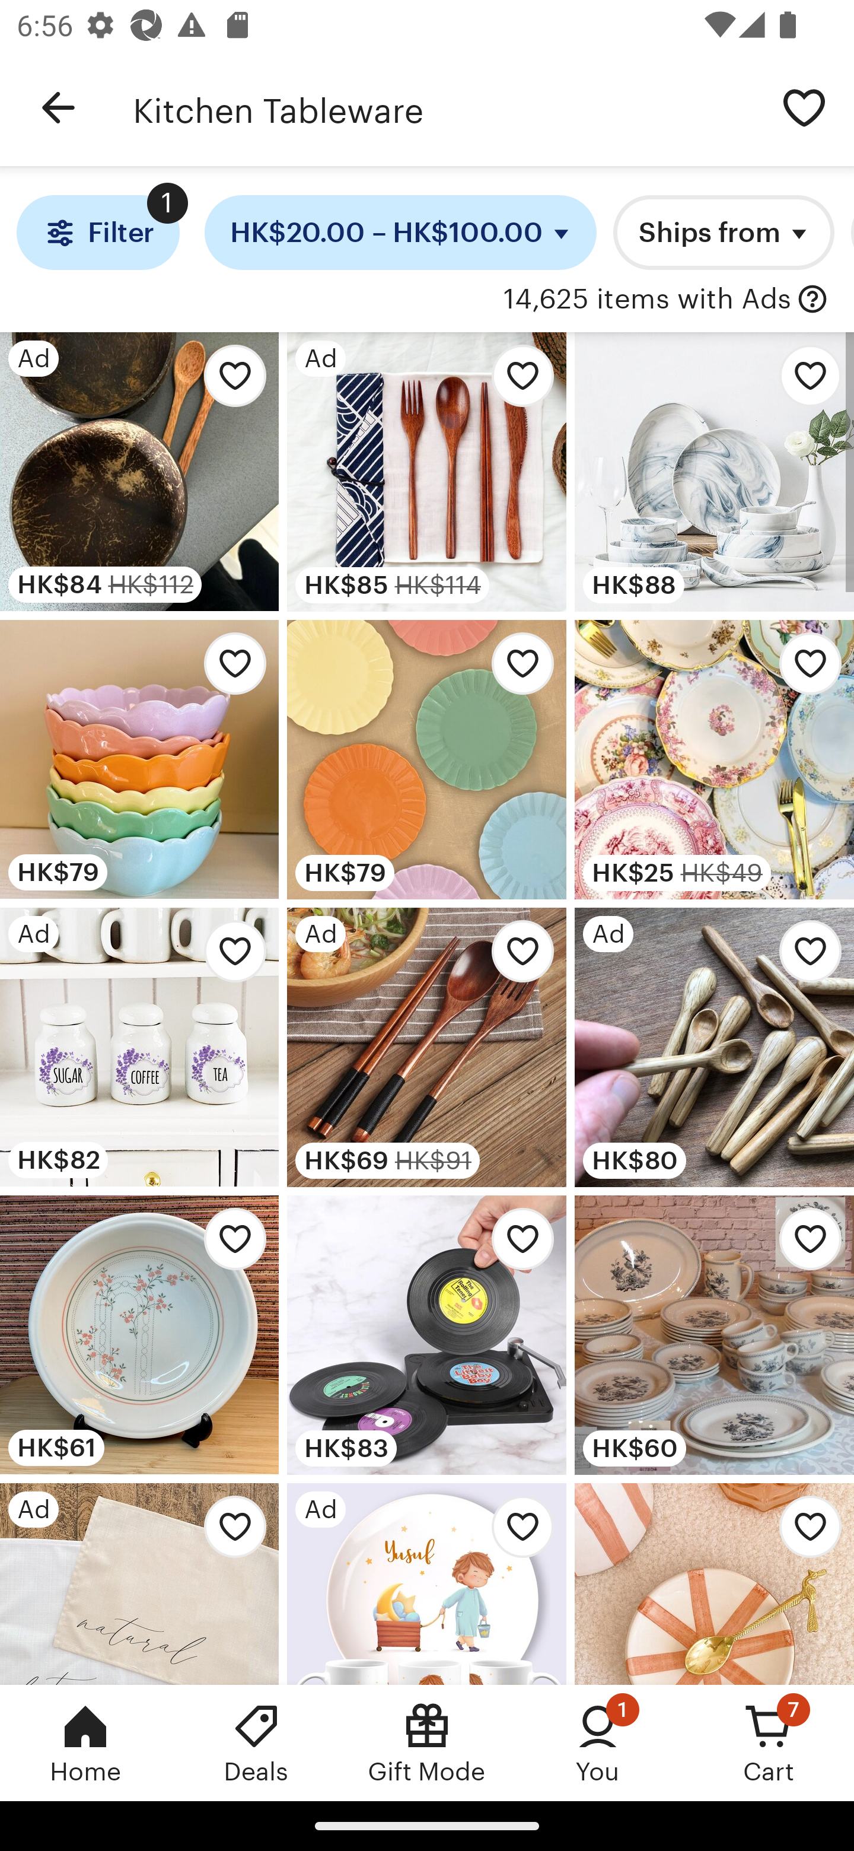  I want to click on Save search, so click(804, 107).